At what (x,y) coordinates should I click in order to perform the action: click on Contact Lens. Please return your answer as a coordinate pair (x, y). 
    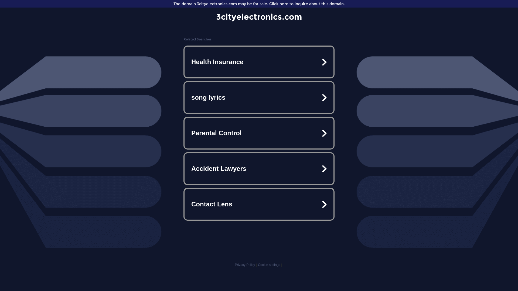
    Looking at the image, I should click on (259, 204).